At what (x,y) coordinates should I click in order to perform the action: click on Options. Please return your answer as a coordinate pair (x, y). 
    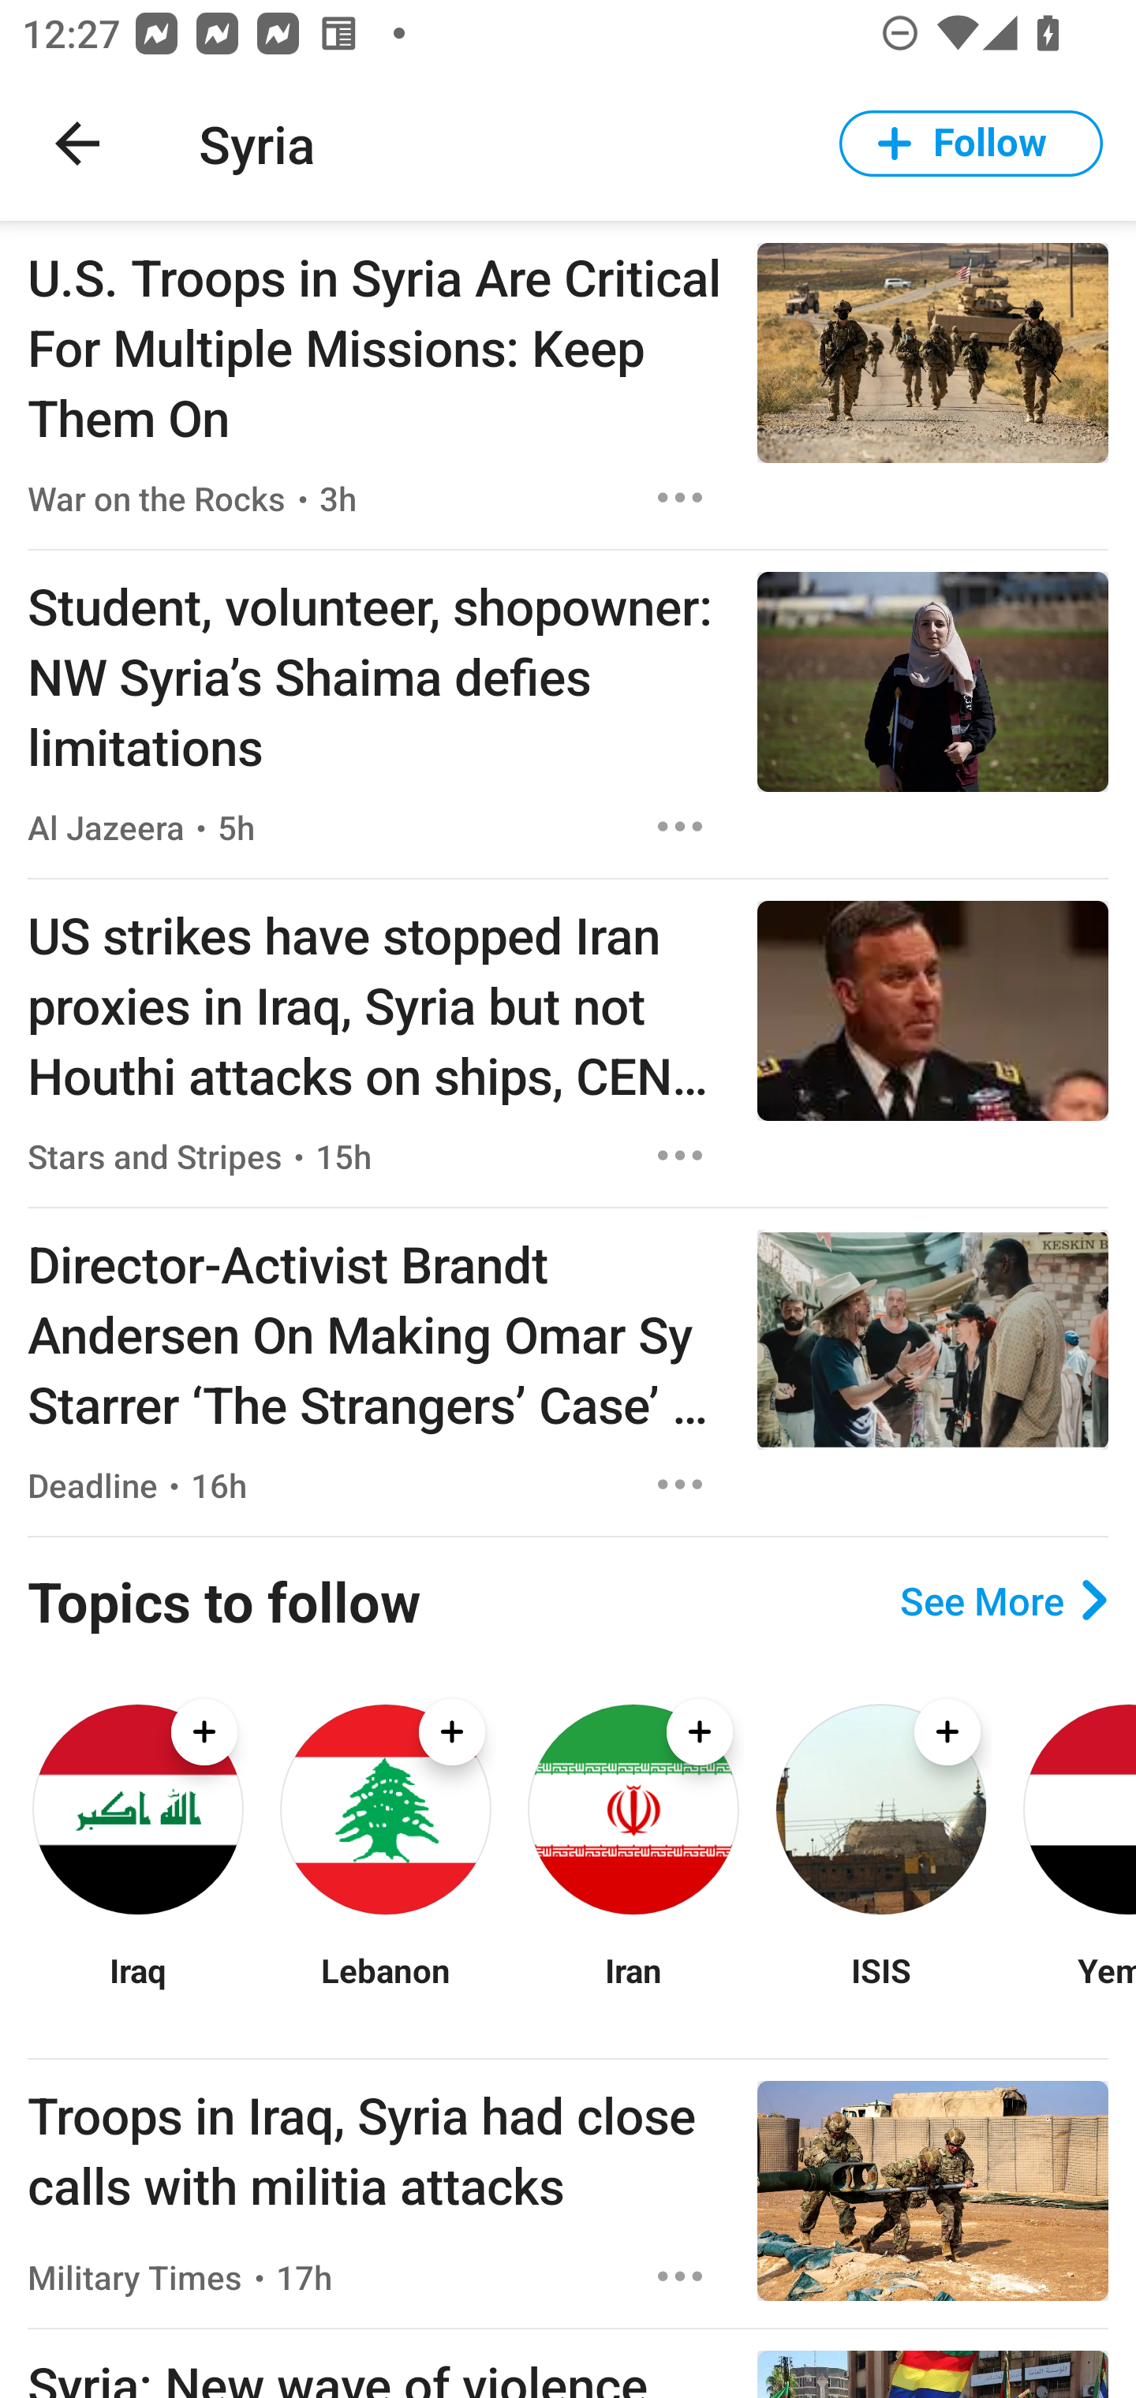
    Looking at the image, I should click on (680, 1155).